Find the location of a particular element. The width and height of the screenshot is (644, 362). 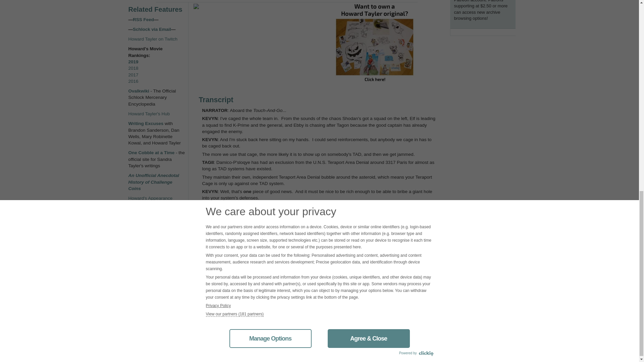

Writing Excuses is located at coordinates (146, 123).